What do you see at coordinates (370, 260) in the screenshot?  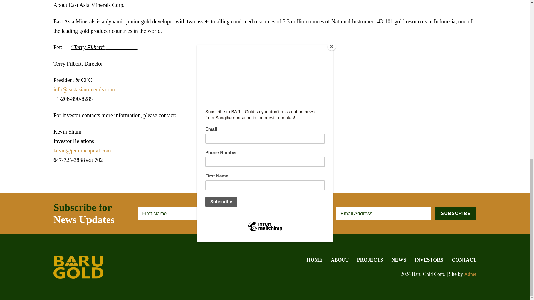 I see `PROJECTS` at bounding box center [370, 260].